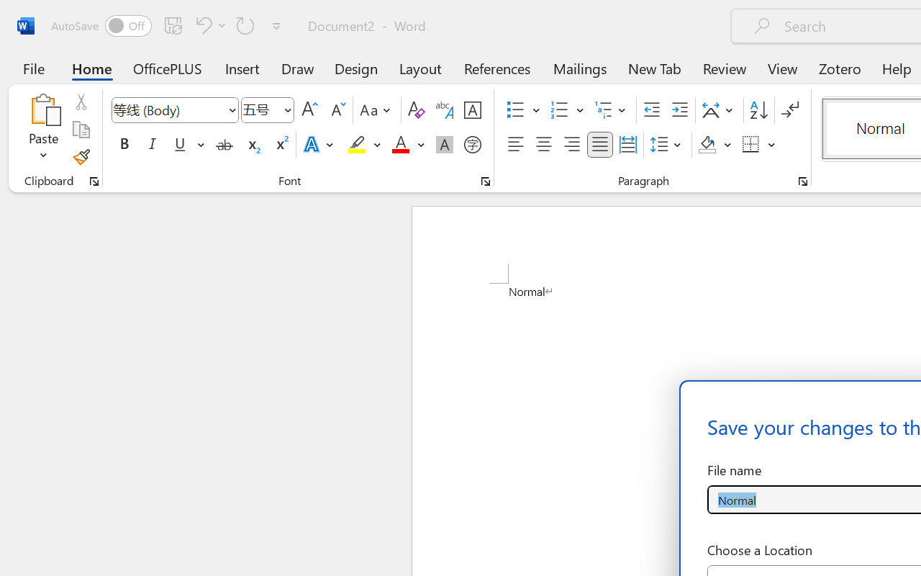 The height and width of the screenshot is (576, 921). What do you see at coordinates (174, 110) in the screenshot?
I see `Font` at bounding box center [174, 110].